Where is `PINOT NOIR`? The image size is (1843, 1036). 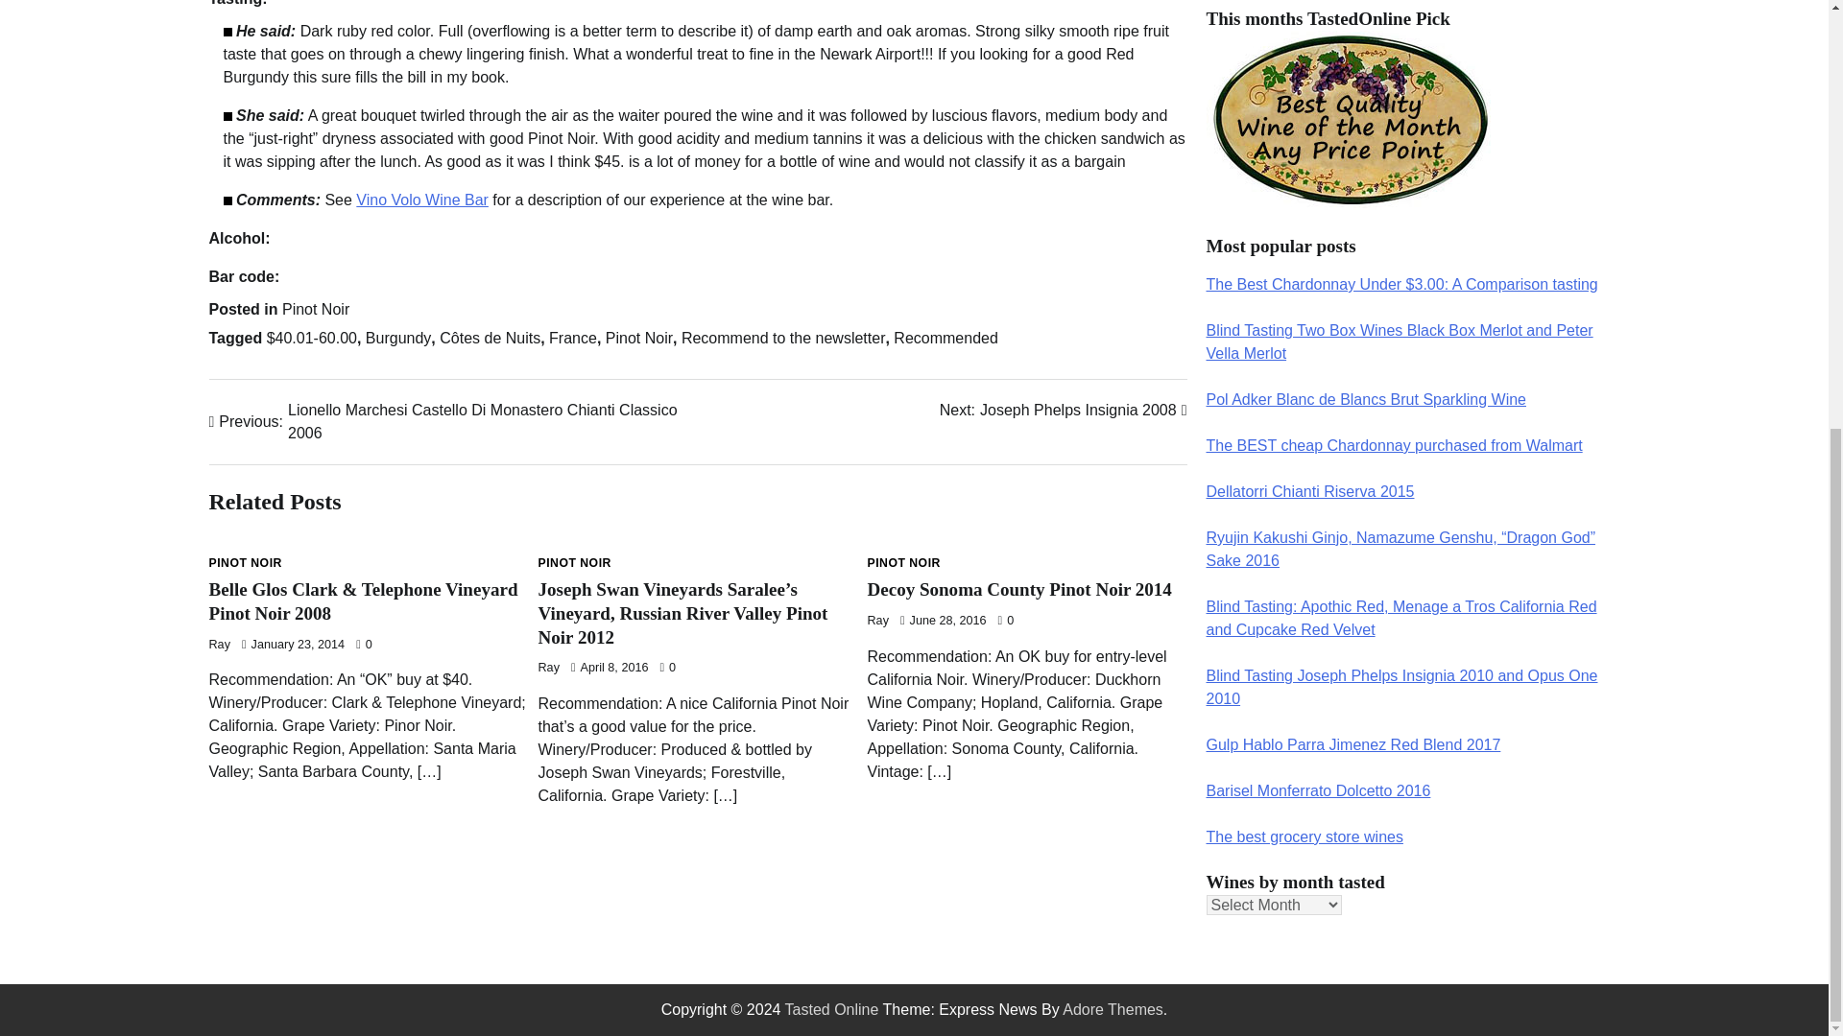
PINOT NOIR is located at coordinates (246, 562).